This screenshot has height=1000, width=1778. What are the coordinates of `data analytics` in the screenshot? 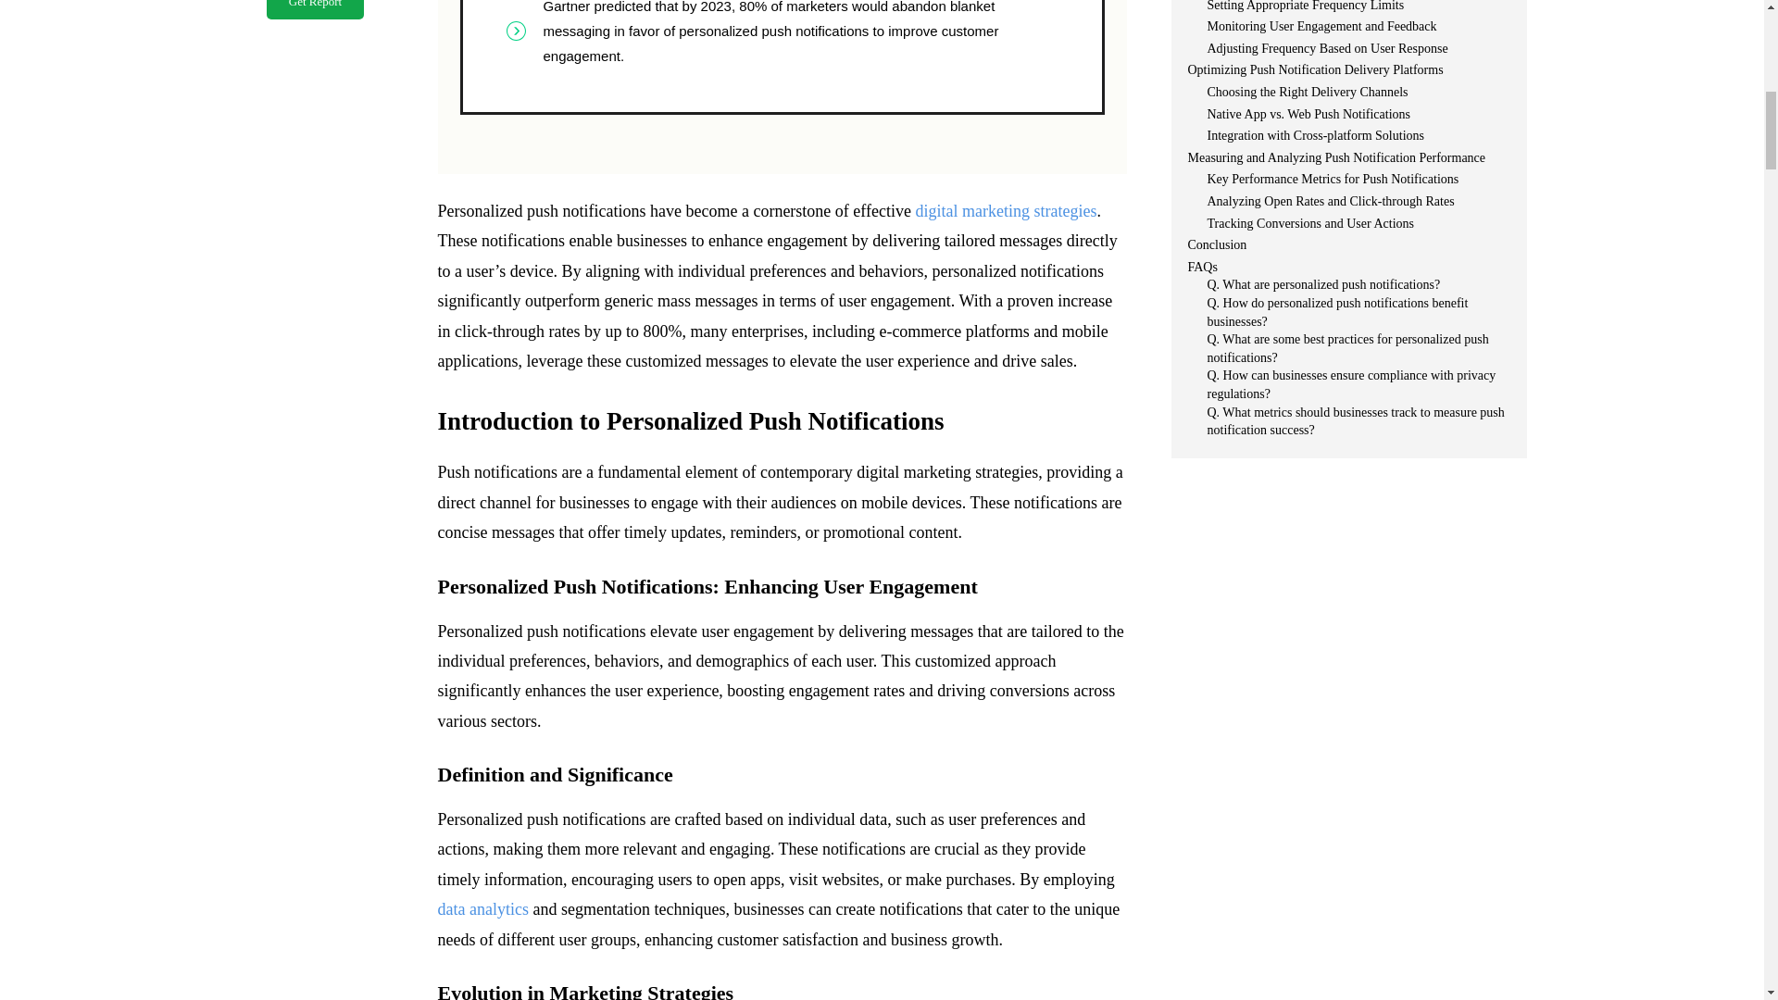 It's located at (482, 909).